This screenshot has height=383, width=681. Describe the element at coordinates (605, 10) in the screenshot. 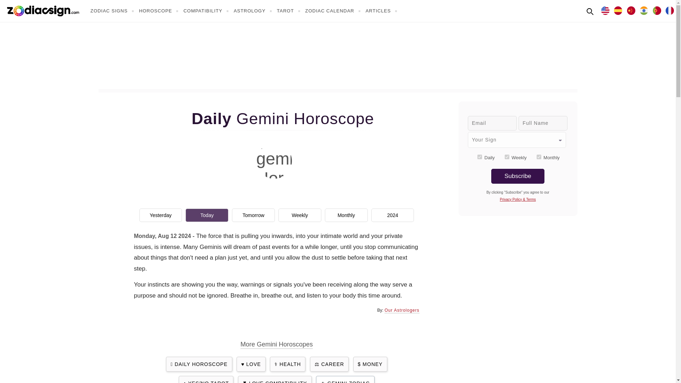

I see `In English` at that location.